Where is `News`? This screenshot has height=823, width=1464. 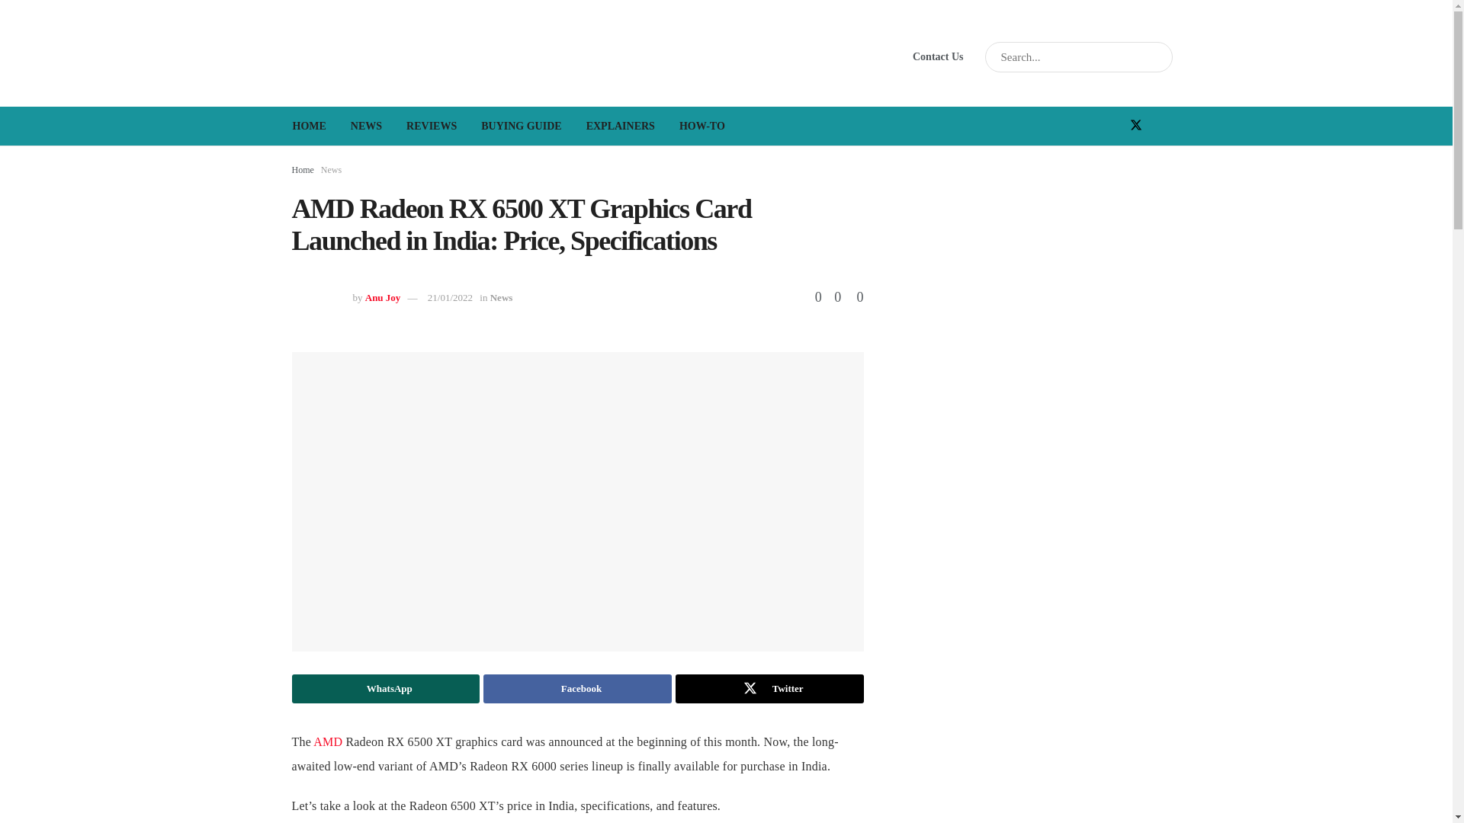 News is located at coordinates (502, 297).